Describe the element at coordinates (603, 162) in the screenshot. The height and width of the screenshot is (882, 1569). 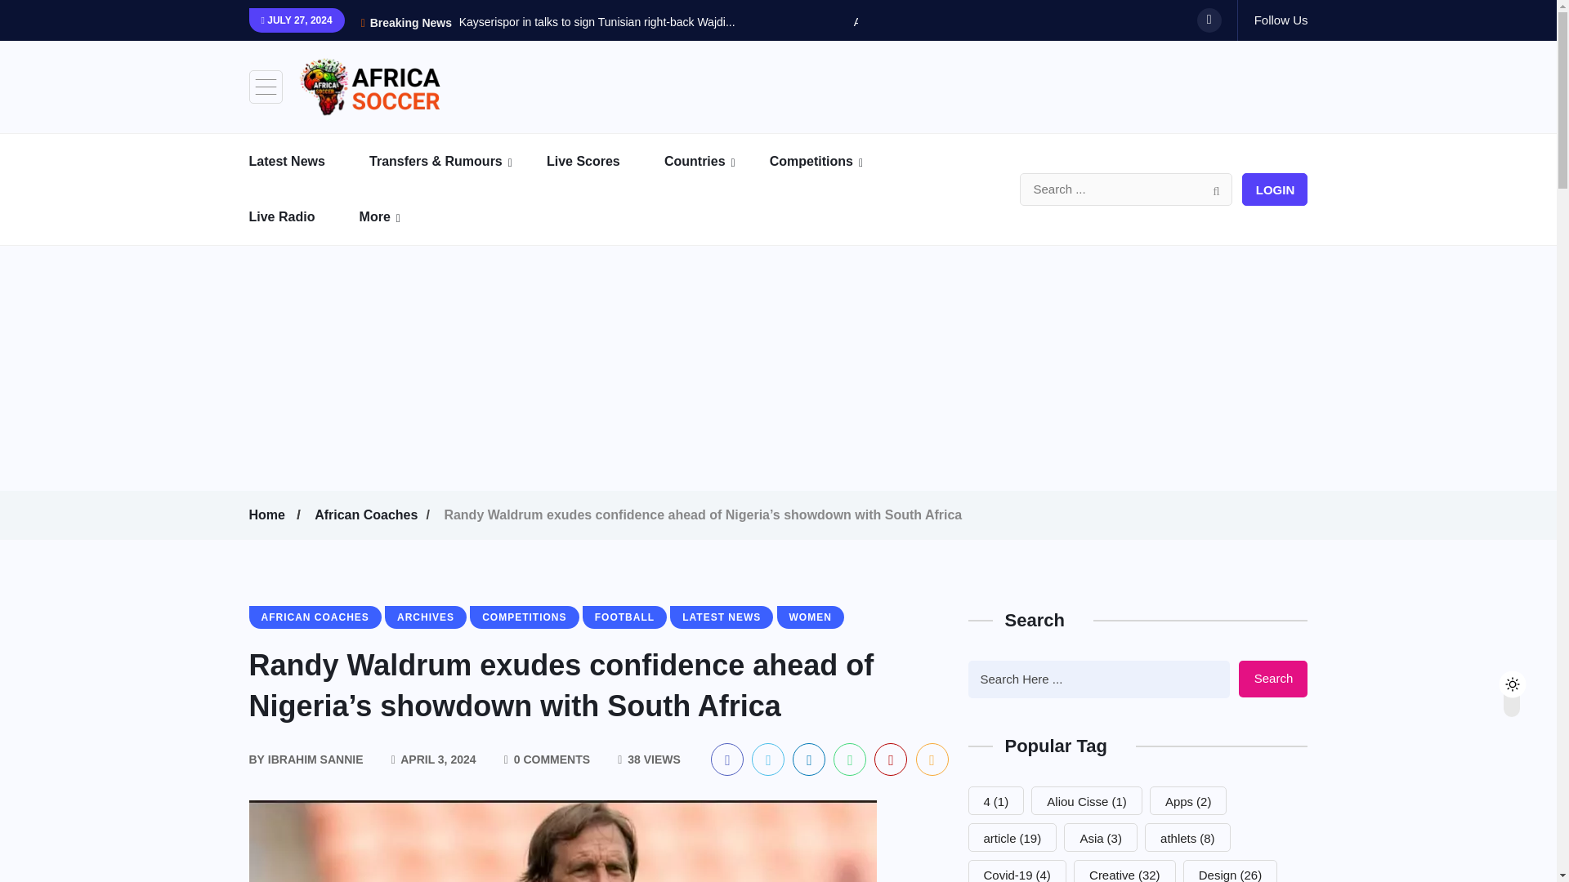
I see `Live Scores` at that location.